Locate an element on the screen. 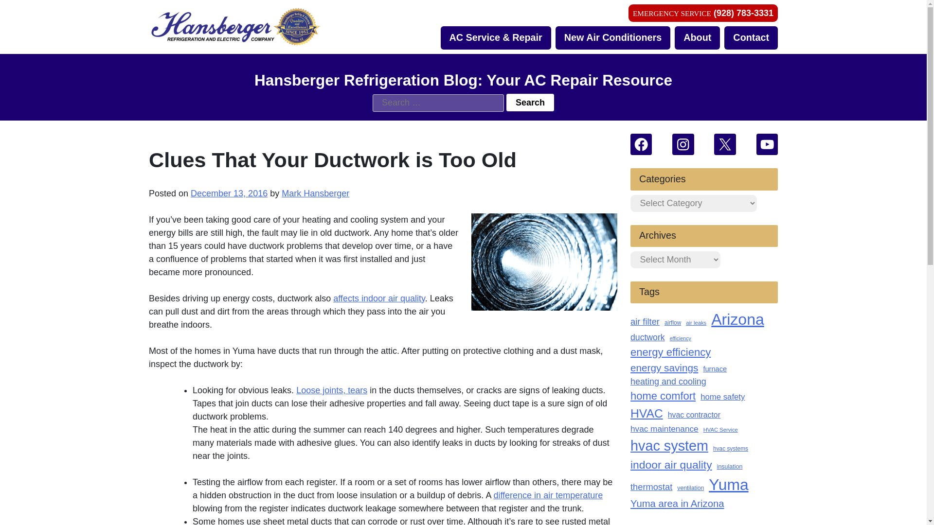 The image size is (934, 525). New Air Conditioners is located at coordinates (613, 38).